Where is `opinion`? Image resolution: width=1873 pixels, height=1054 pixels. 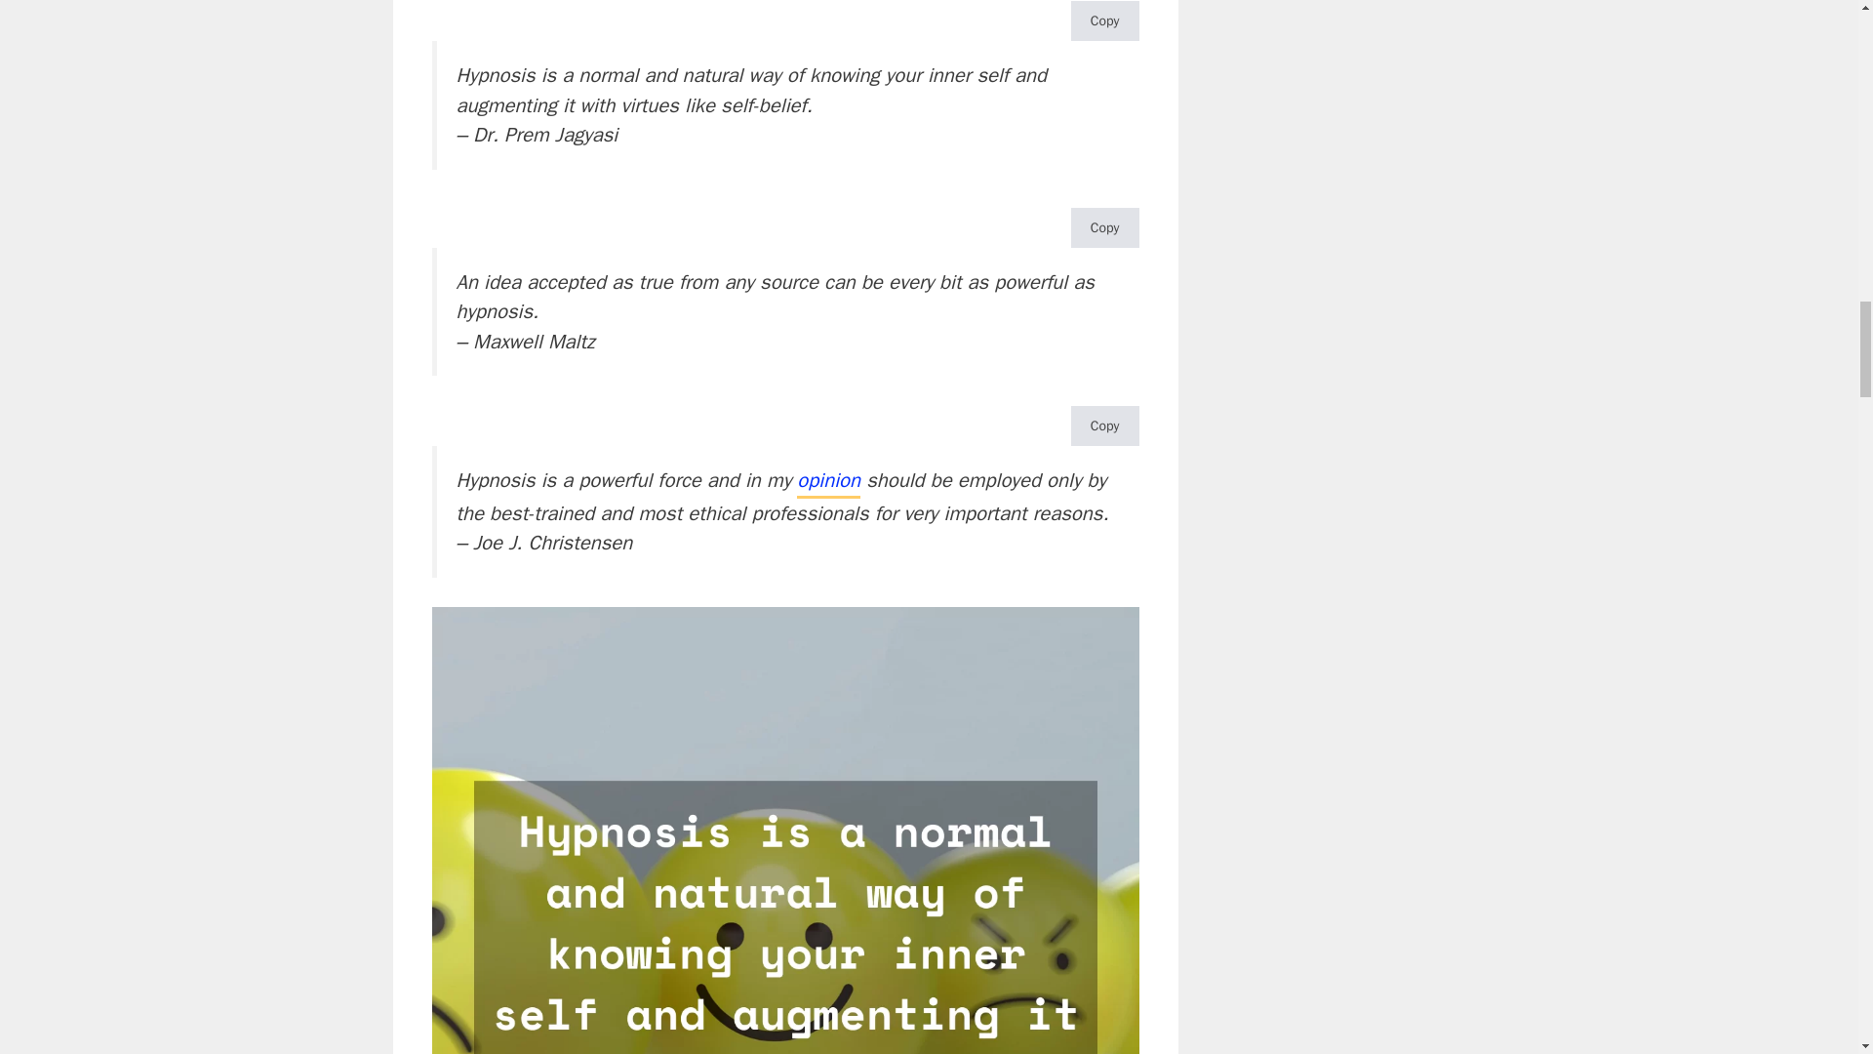 opinion is located at coordinates (828, 482).